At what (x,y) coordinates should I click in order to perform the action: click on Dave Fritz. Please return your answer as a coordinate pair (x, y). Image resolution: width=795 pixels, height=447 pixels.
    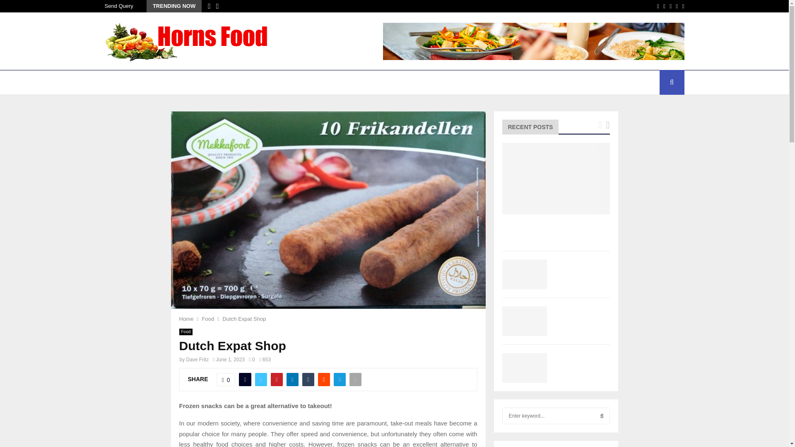
    Looking at the image, I should click on (197, 359).